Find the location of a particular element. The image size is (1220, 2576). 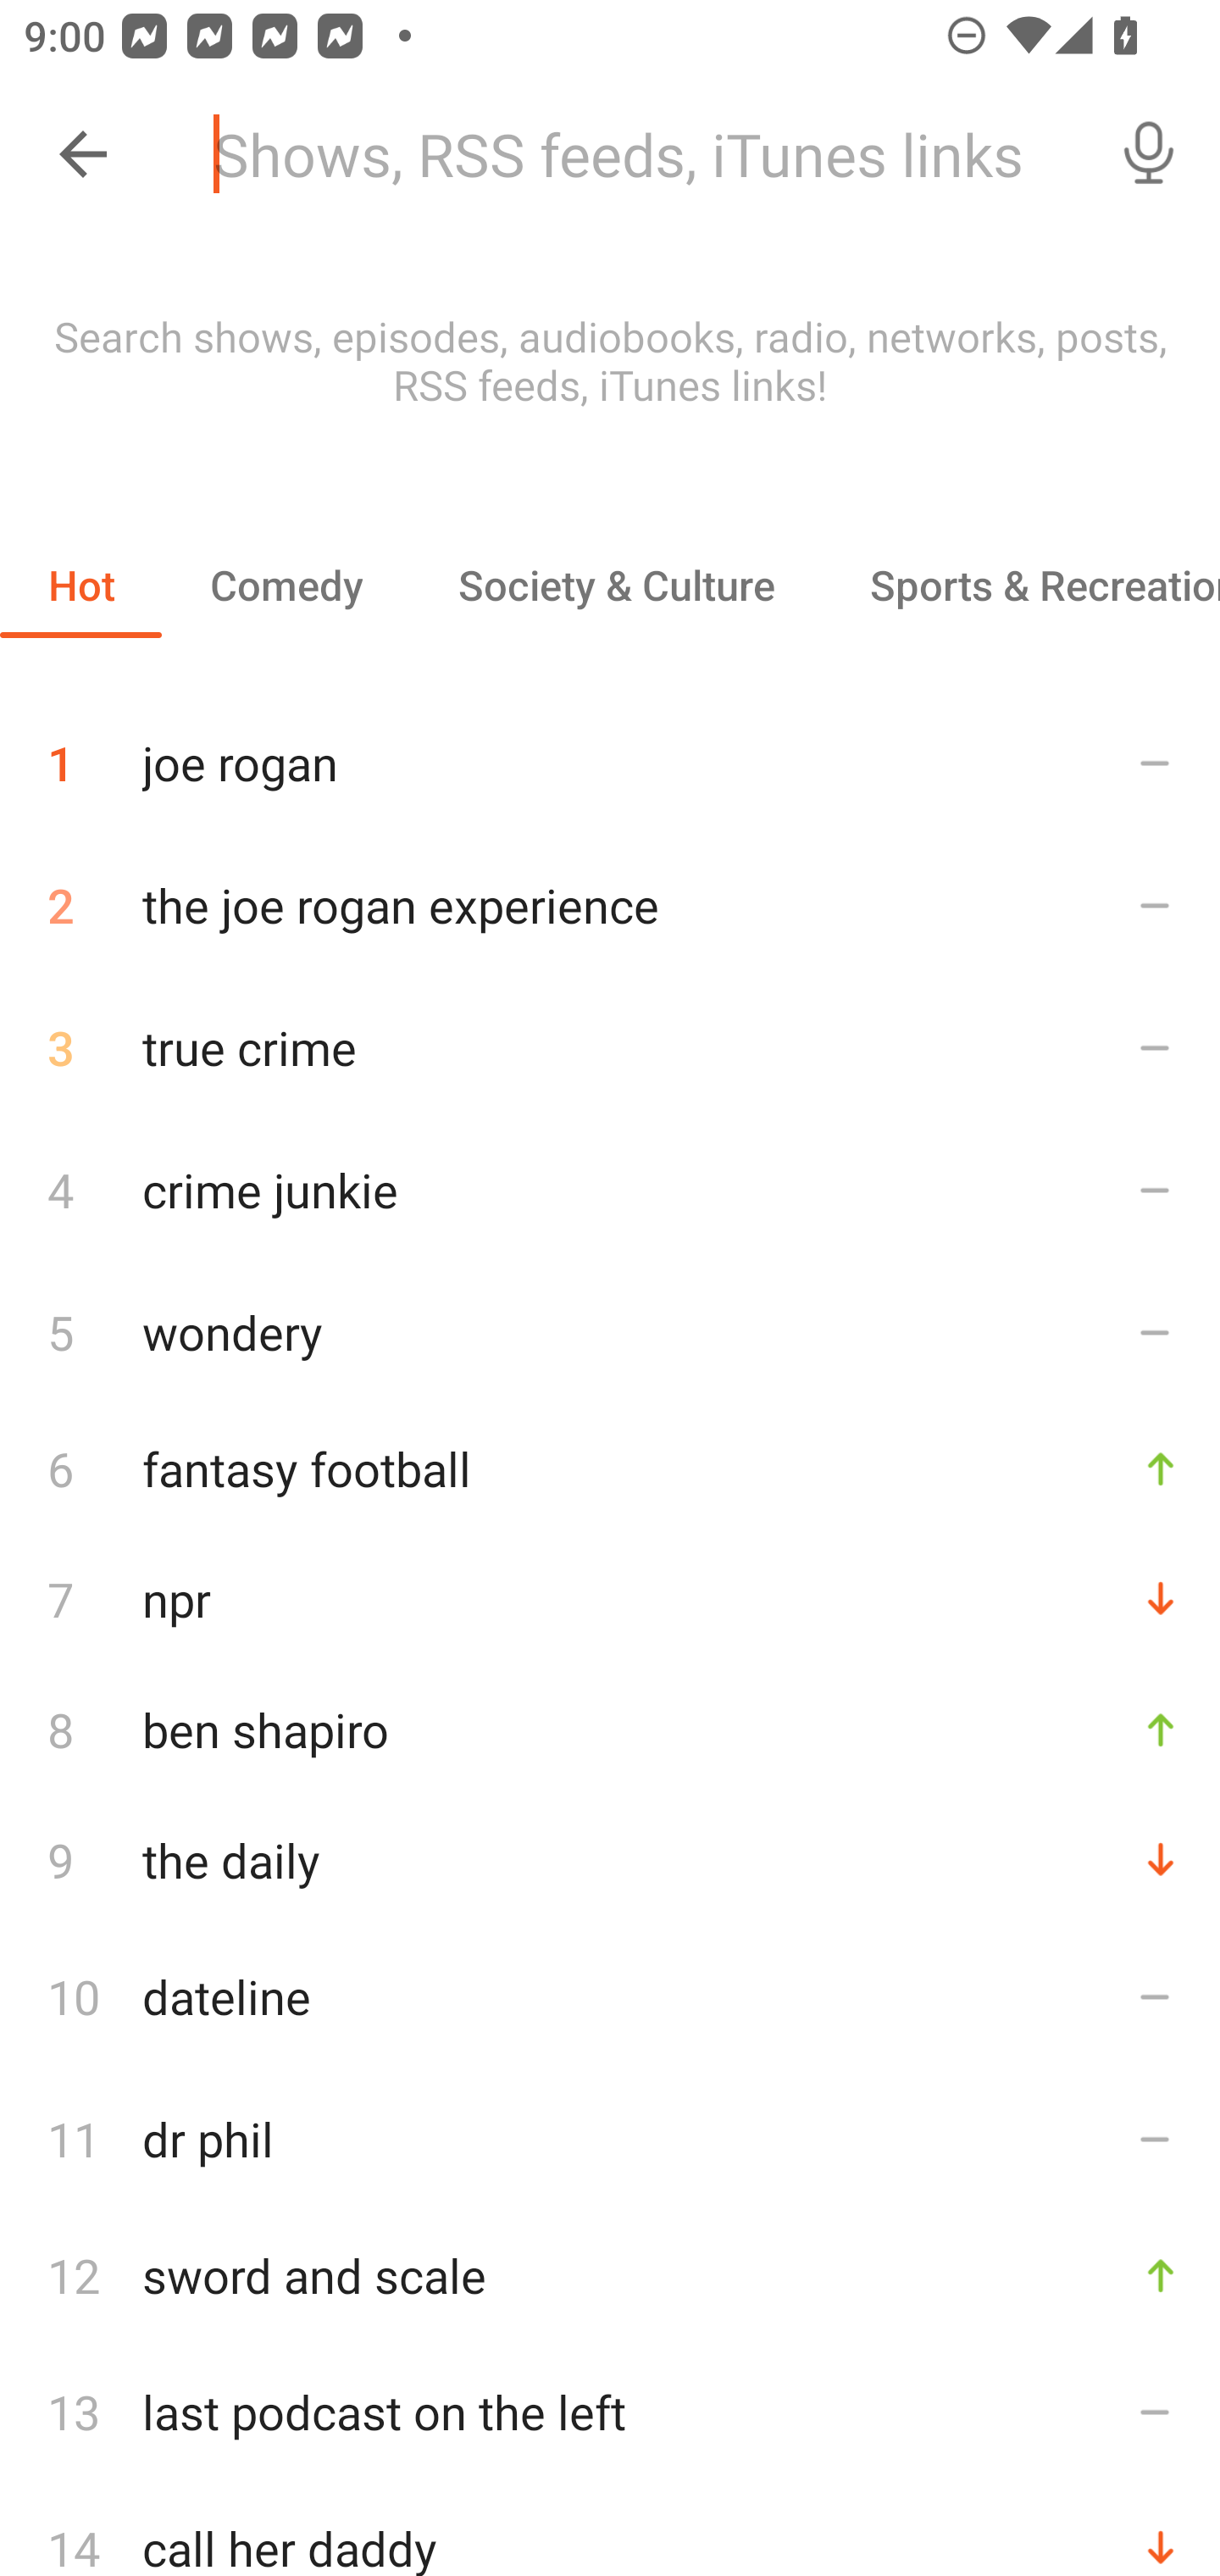

2 the joe rogan experience is located at coordinates (610, 905).